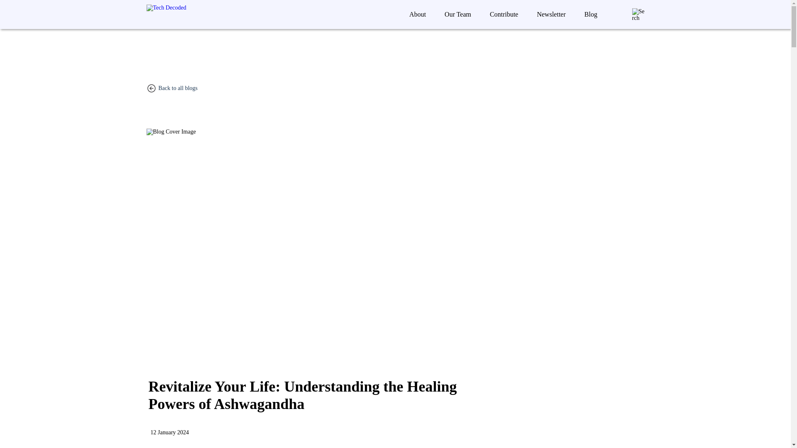 The width and height of the screenshot is (797, 448). Describe the element at coordinates (551, 14) in the screenshot. I see `Newsletter` at that location.